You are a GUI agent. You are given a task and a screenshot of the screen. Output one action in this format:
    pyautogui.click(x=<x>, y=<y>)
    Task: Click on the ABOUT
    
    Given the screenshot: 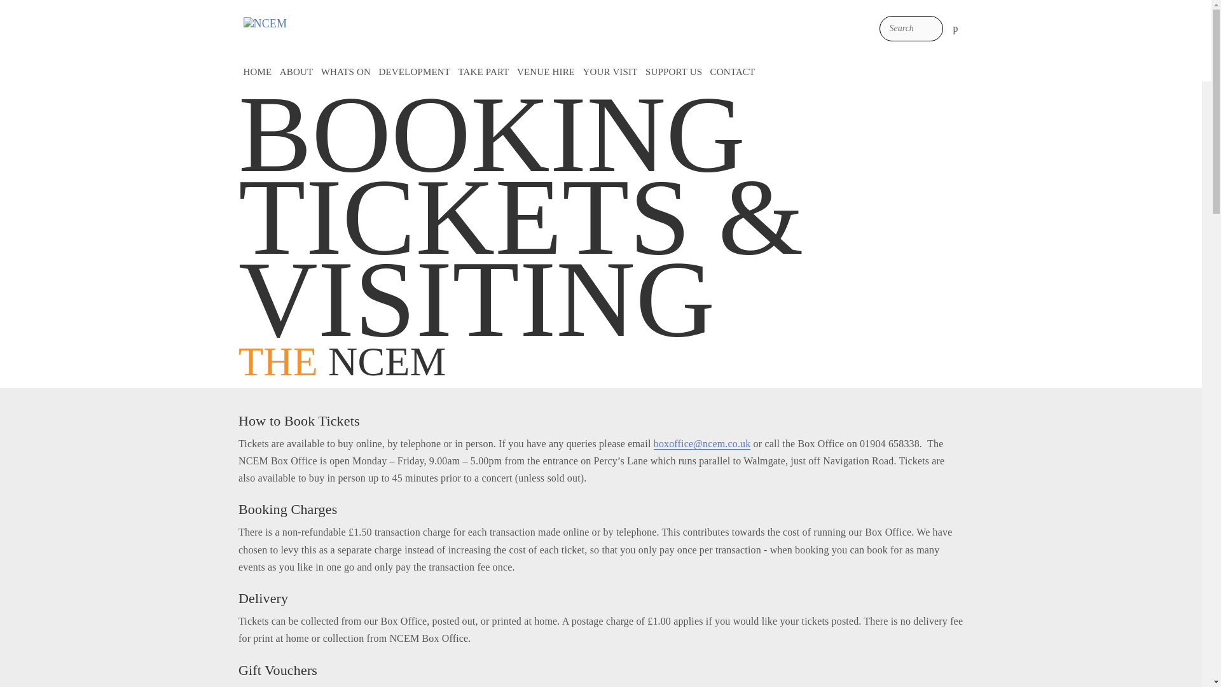 What is the action you would take?
    pyautogui.click(x=296, y=73)
    